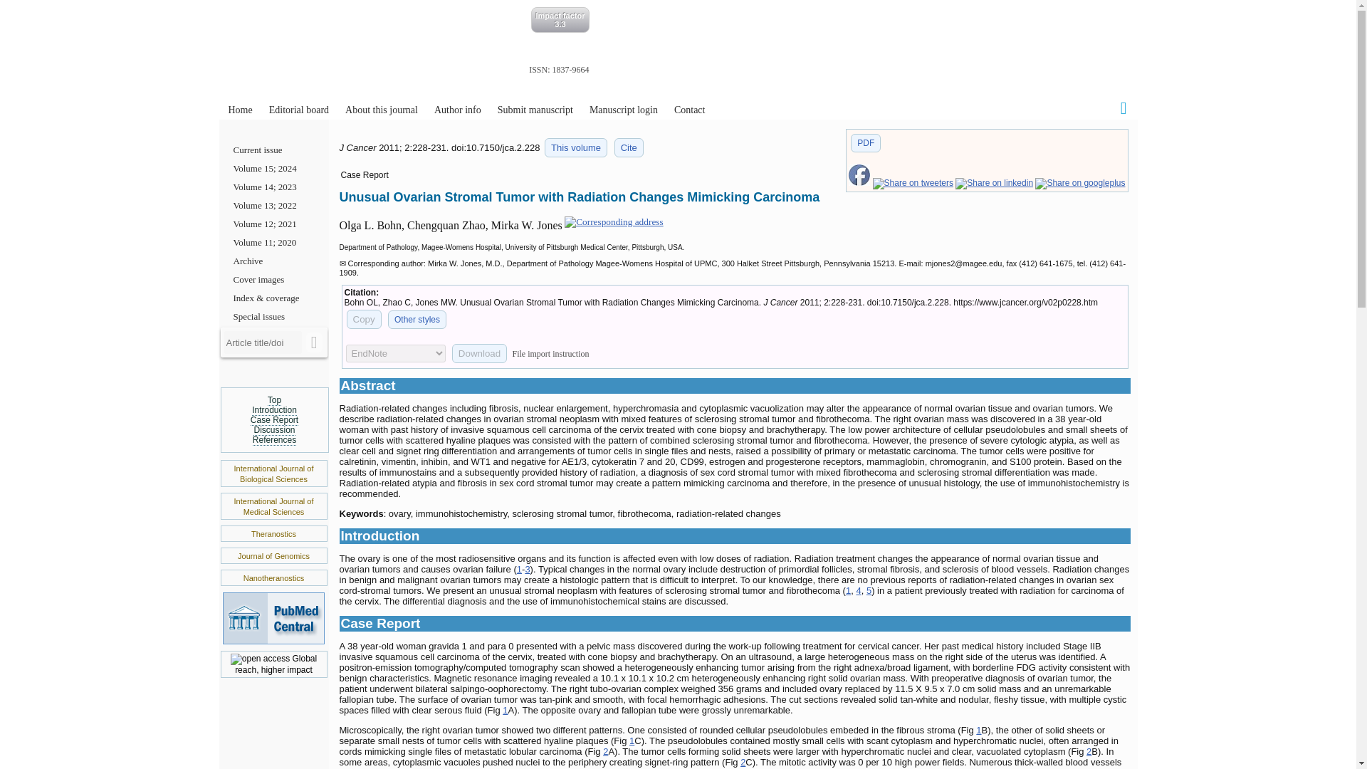 The image size is (1367, 769). Describe the element at coordinates (382, 110) in the screenshot. I see `About this journal` at that location.